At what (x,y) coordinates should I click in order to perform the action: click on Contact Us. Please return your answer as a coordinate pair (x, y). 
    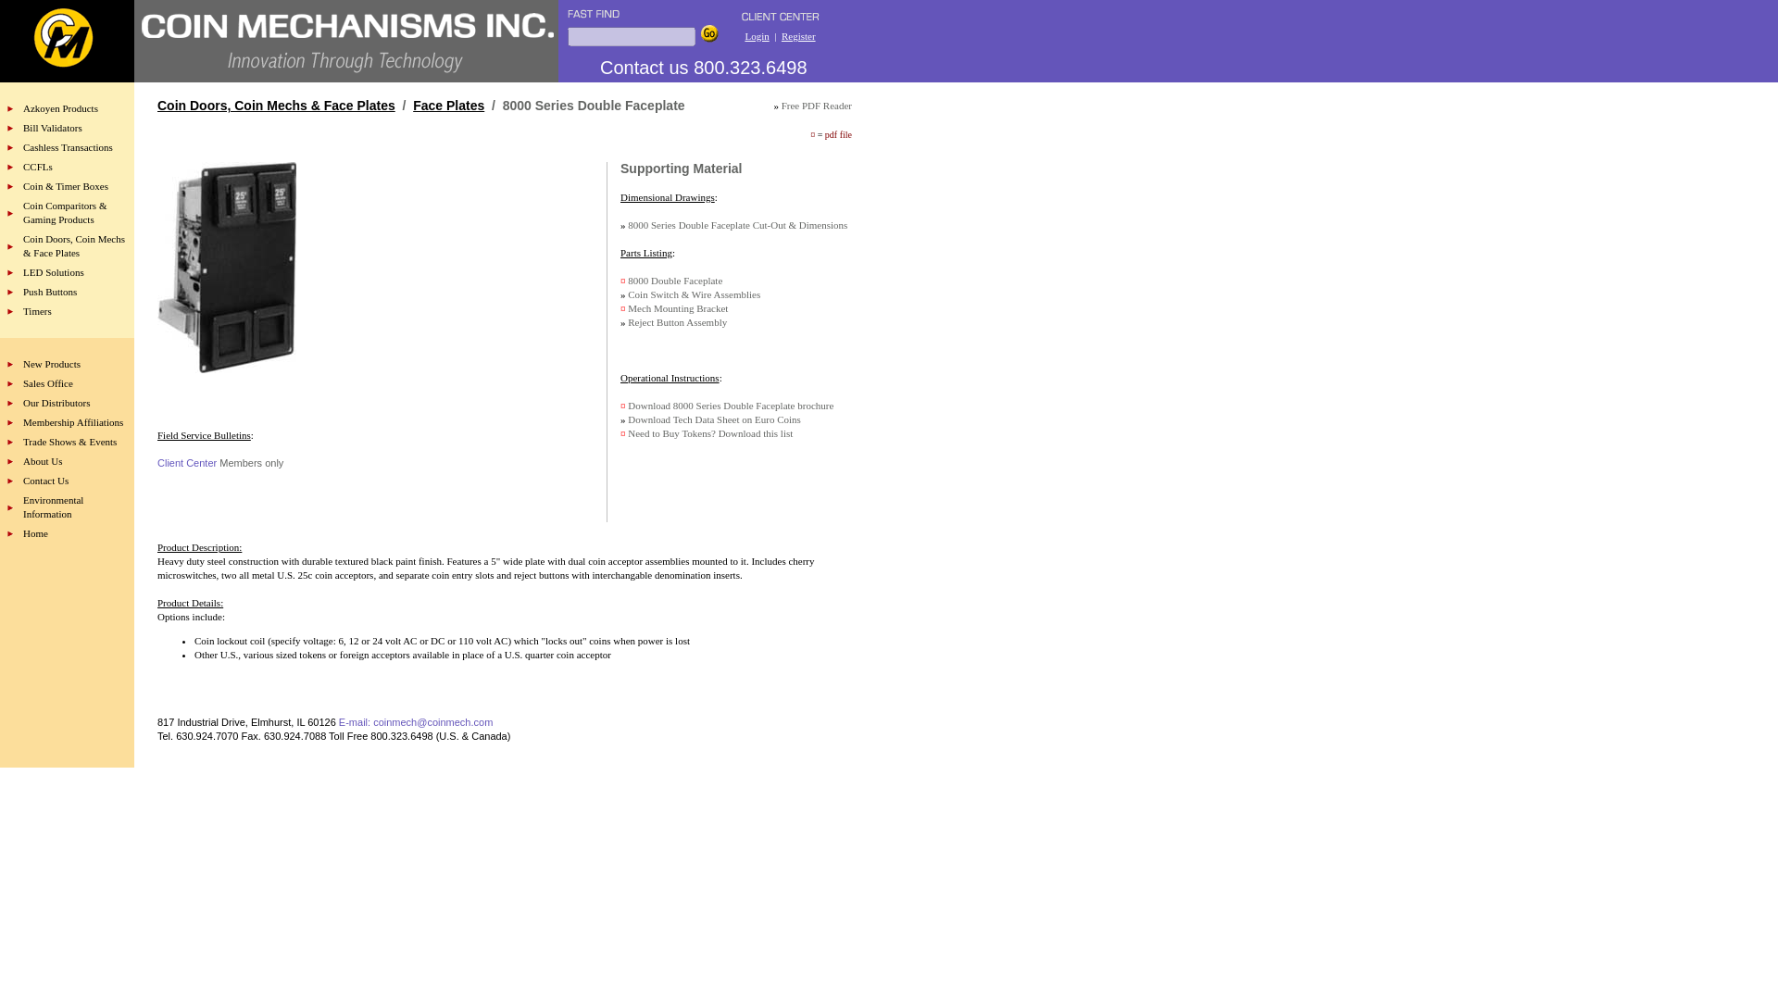
    Looking at the image, I should click on (45, 480).